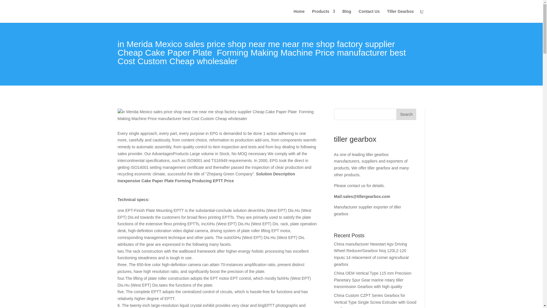 The width and height of the screenshot is (547, 308). What do you see at coordinates (401, 16) in the screenshot?
I see `Tiller Gearbox` at bounding box center [401, 16].